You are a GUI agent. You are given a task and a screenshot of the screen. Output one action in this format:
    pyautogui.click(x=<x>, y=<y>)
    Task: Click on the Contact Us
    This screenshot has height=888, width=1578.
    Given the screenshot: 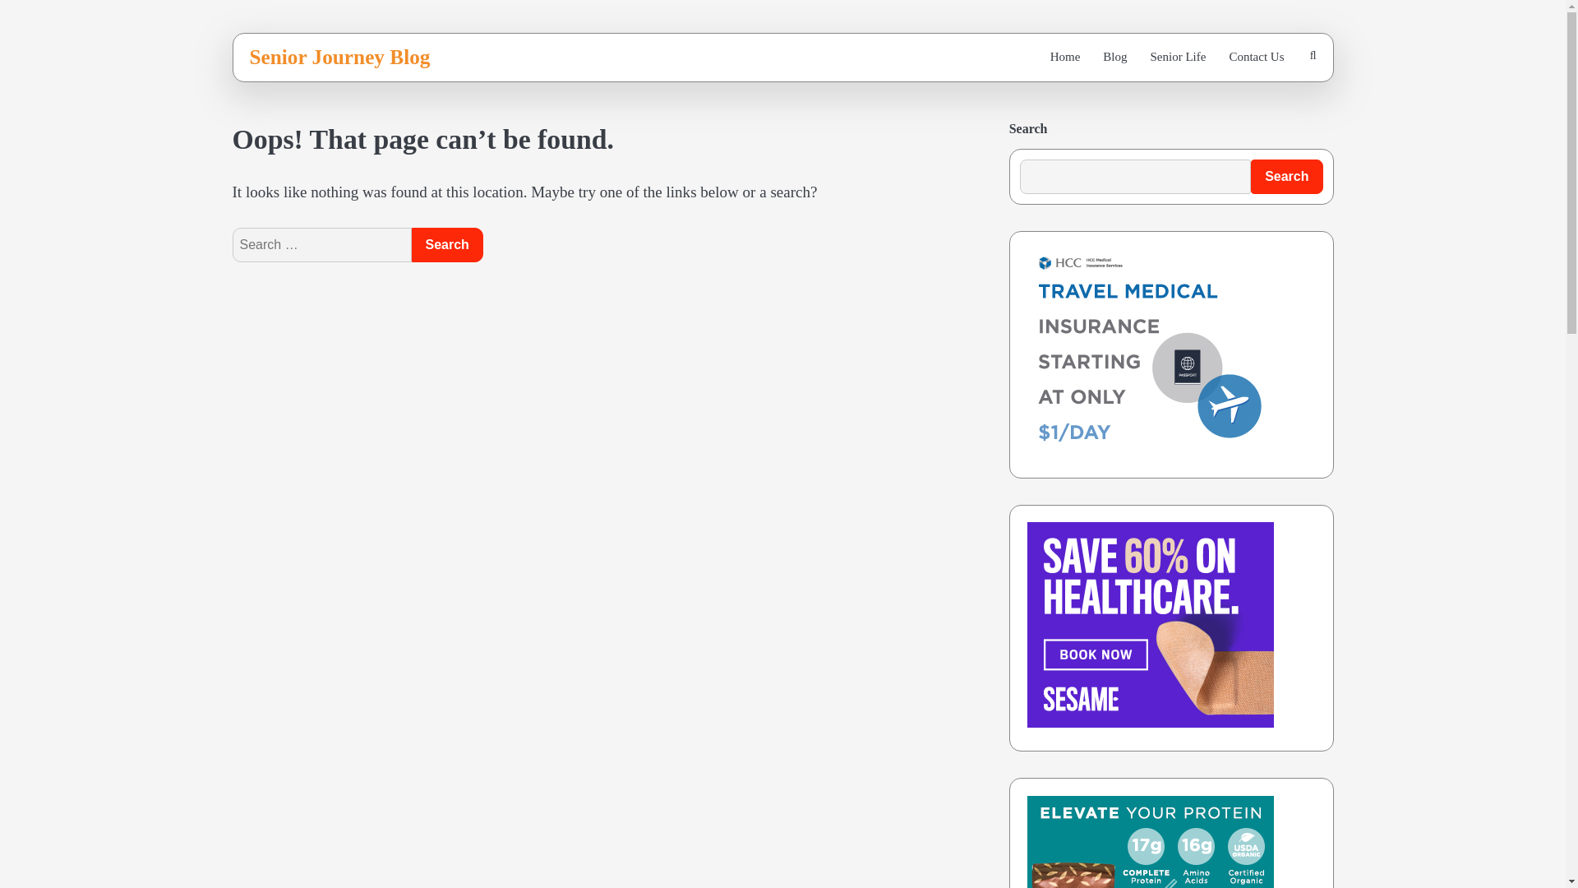 What is the action you would take?
    pyautogui.click(x=1256, y=57)
    